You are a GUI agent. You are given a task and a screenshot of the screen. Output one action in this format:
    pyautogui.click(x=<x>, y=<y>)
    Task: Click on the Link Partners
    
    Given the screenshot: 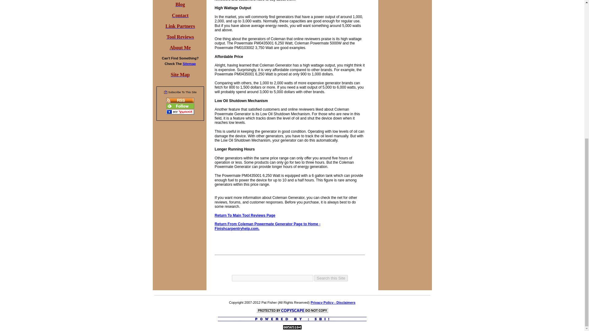 What is the action you would take?
    pyautogui.click(x=180, y=26)
    